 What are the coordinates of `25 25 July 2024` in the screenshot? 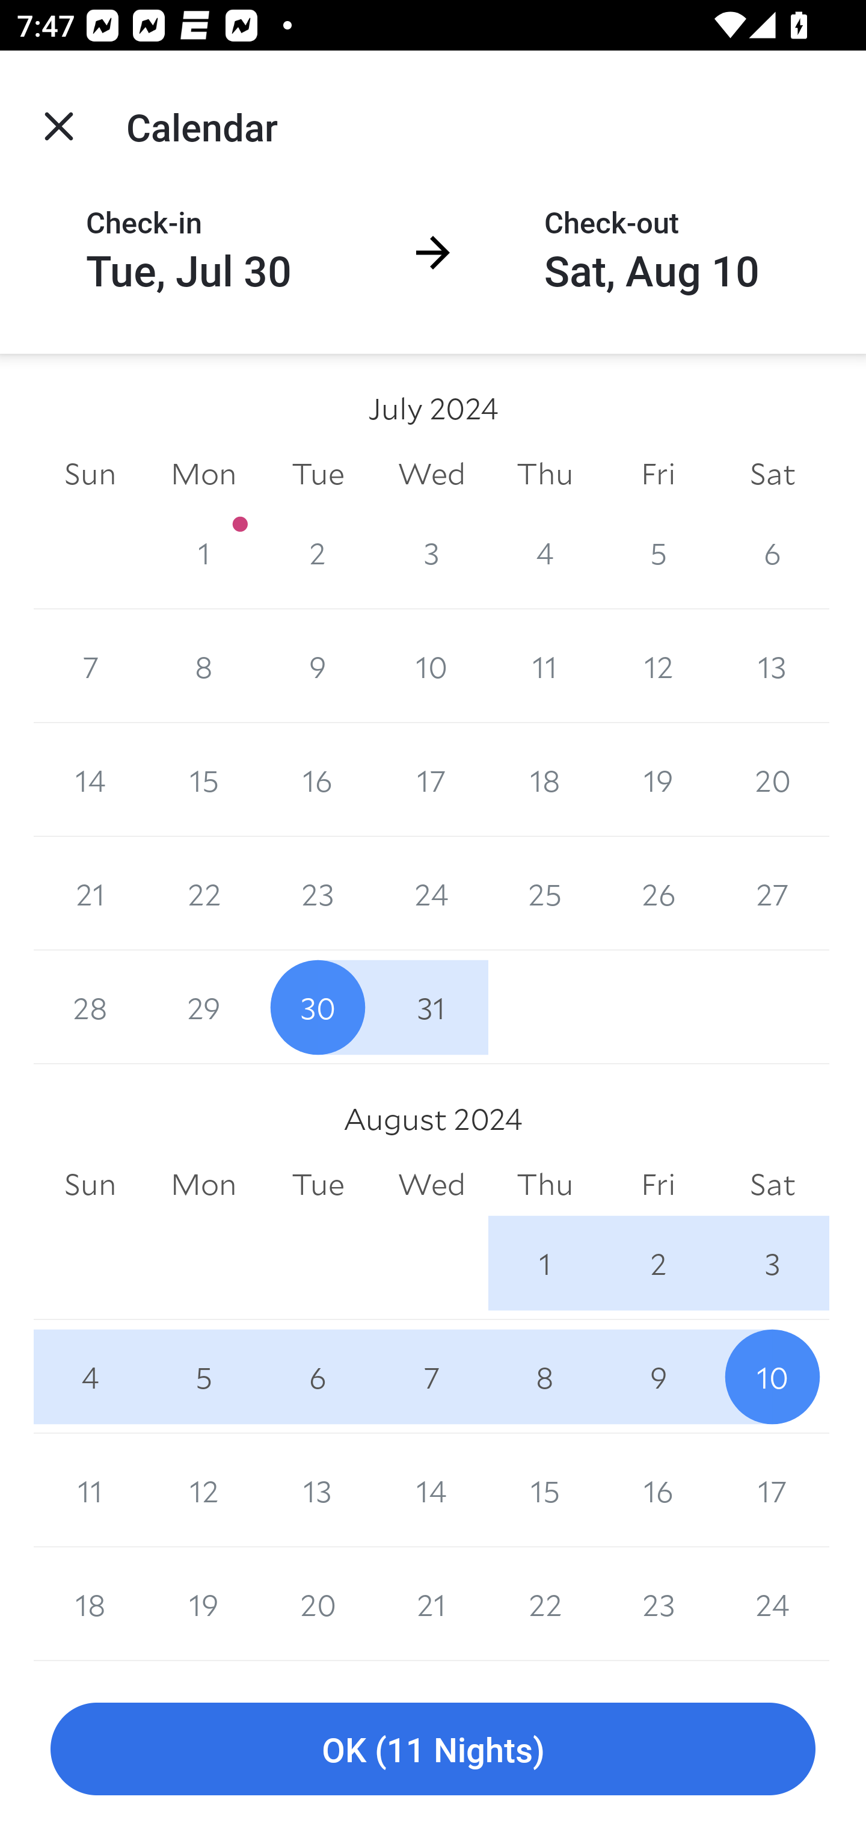 It's located at (545, 894).